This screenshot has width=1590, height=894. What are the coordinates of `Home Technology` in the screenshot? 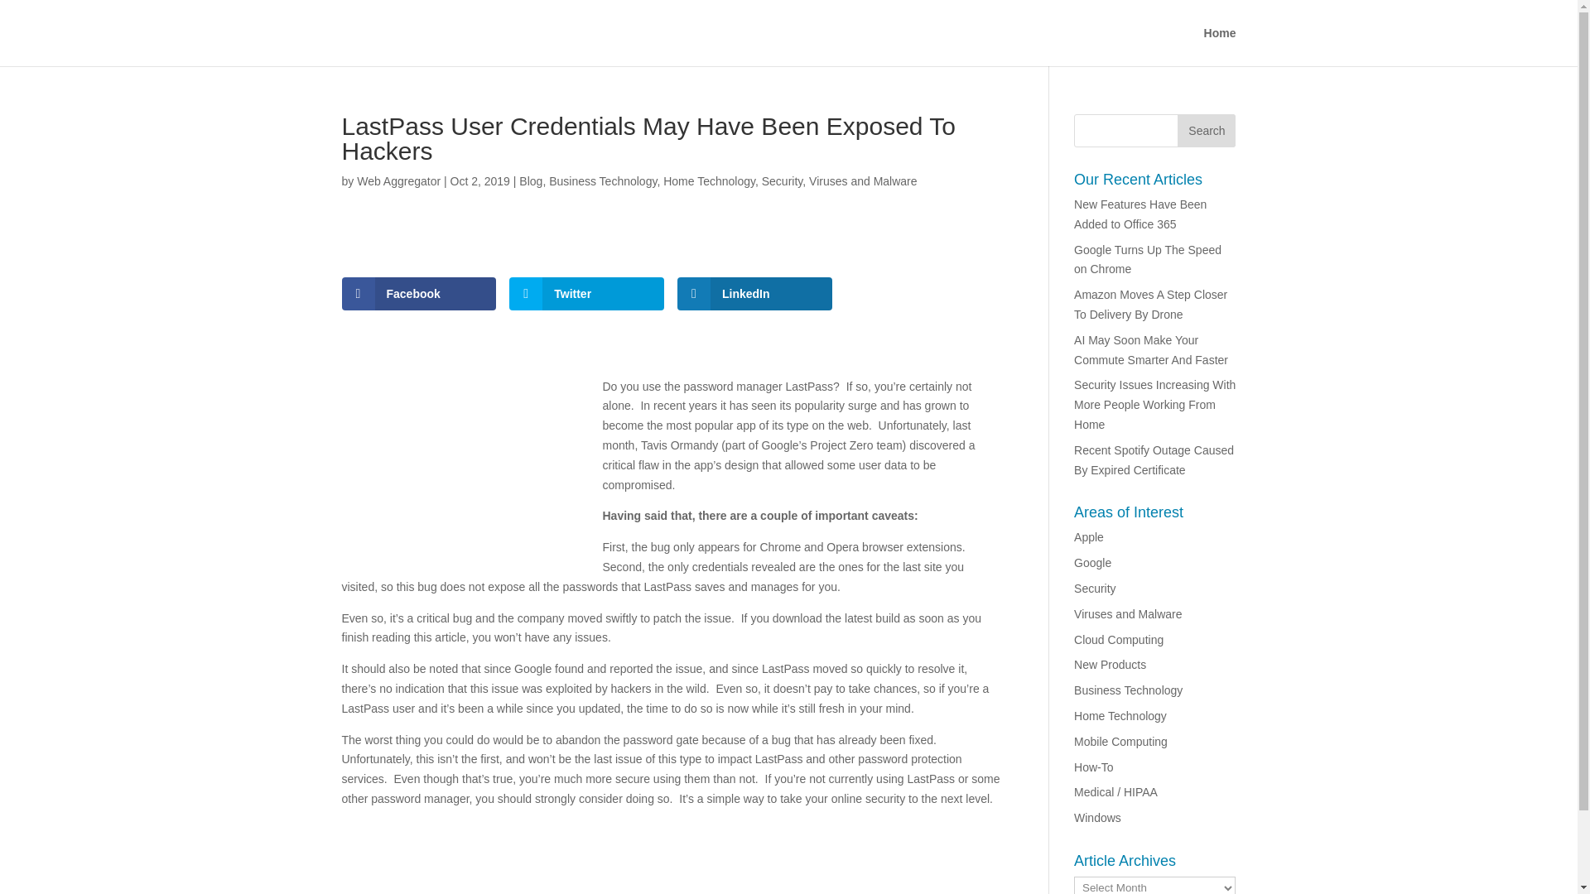 It's located at (1120, 715).